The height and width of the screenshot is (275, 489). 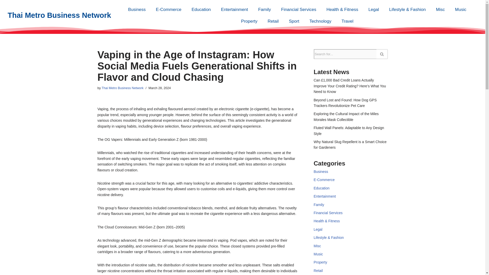 I want to click on Misc, so click(x=440, y=10).